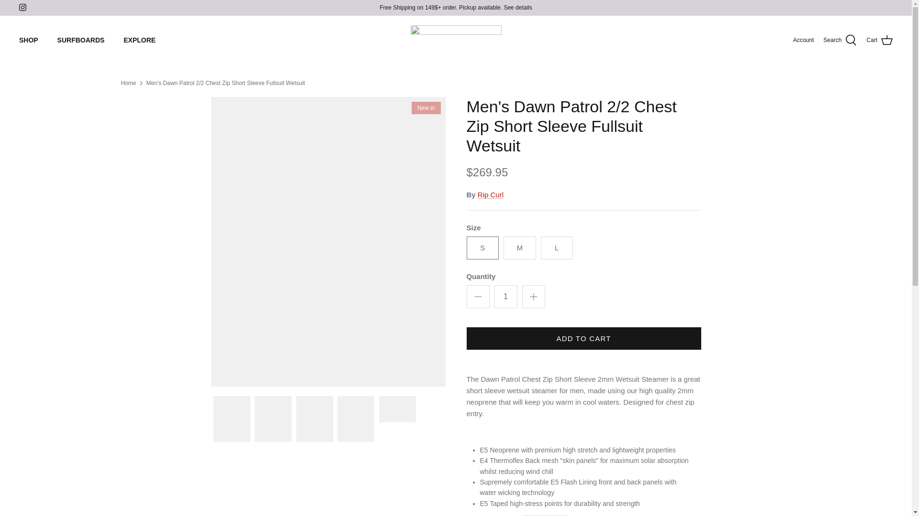  Describe the element at coordinates (140, 40) in the screenshot. I see `EXPLORE` at that location.